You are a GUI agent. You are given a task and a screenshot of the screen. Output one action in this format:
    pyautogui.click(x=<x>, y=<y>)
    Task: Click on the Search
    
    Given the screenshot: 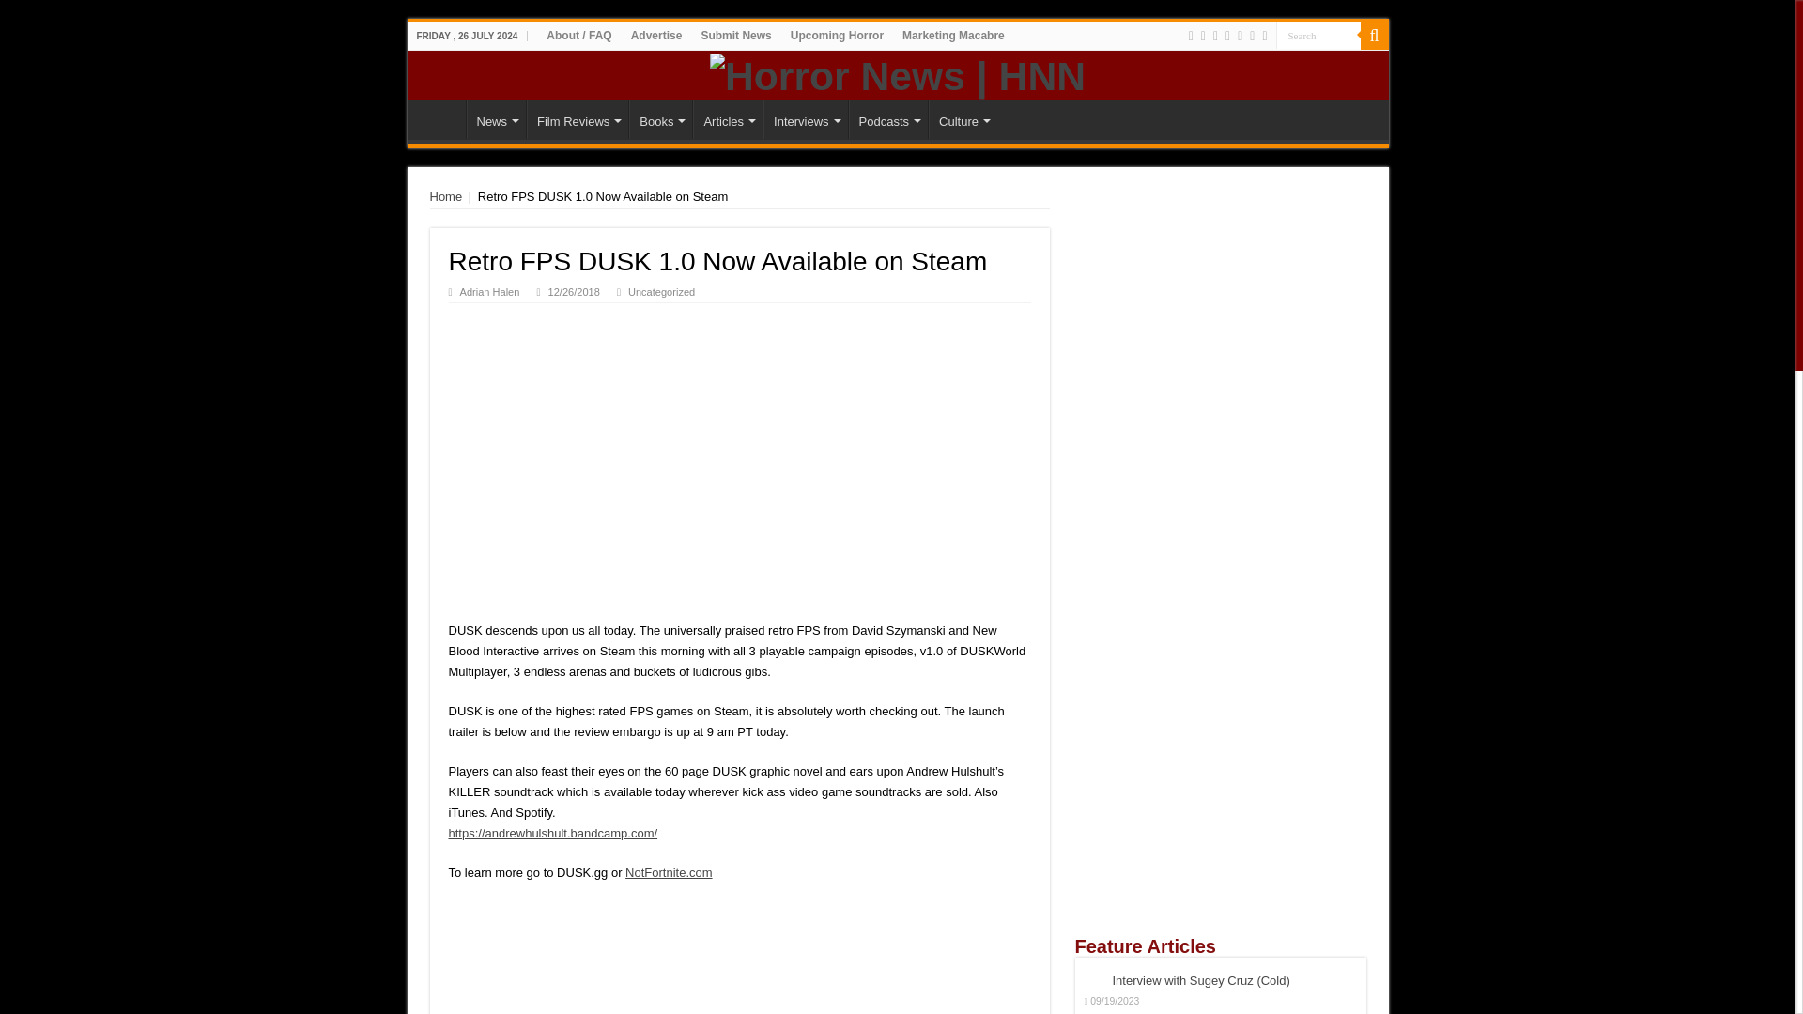 What is the action you would take?
    pyautogui.click(x=1373, y=35)
    